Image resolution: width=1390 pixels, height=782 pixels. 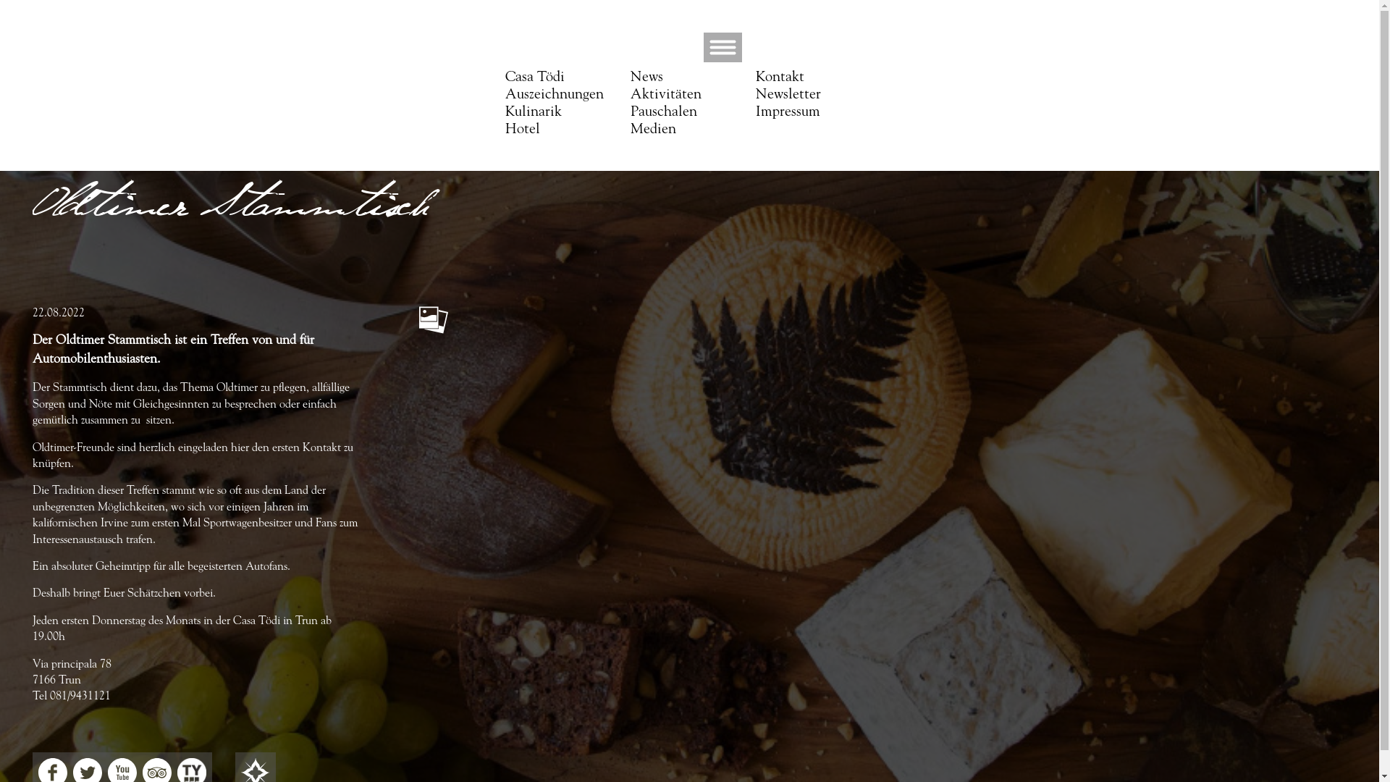 I want to click on Hotel, so click(x=523, y=130).